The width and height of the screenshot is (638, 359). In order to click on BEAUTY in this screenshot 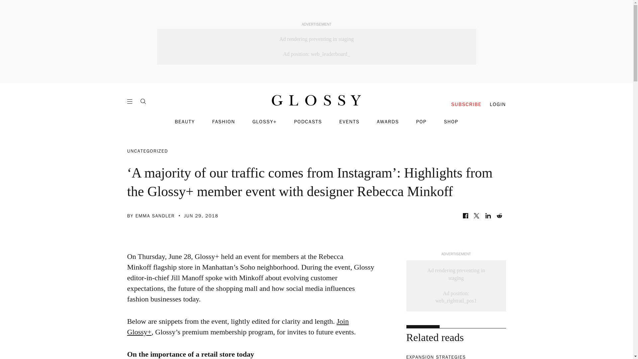, I will do `click(185, 122)`.